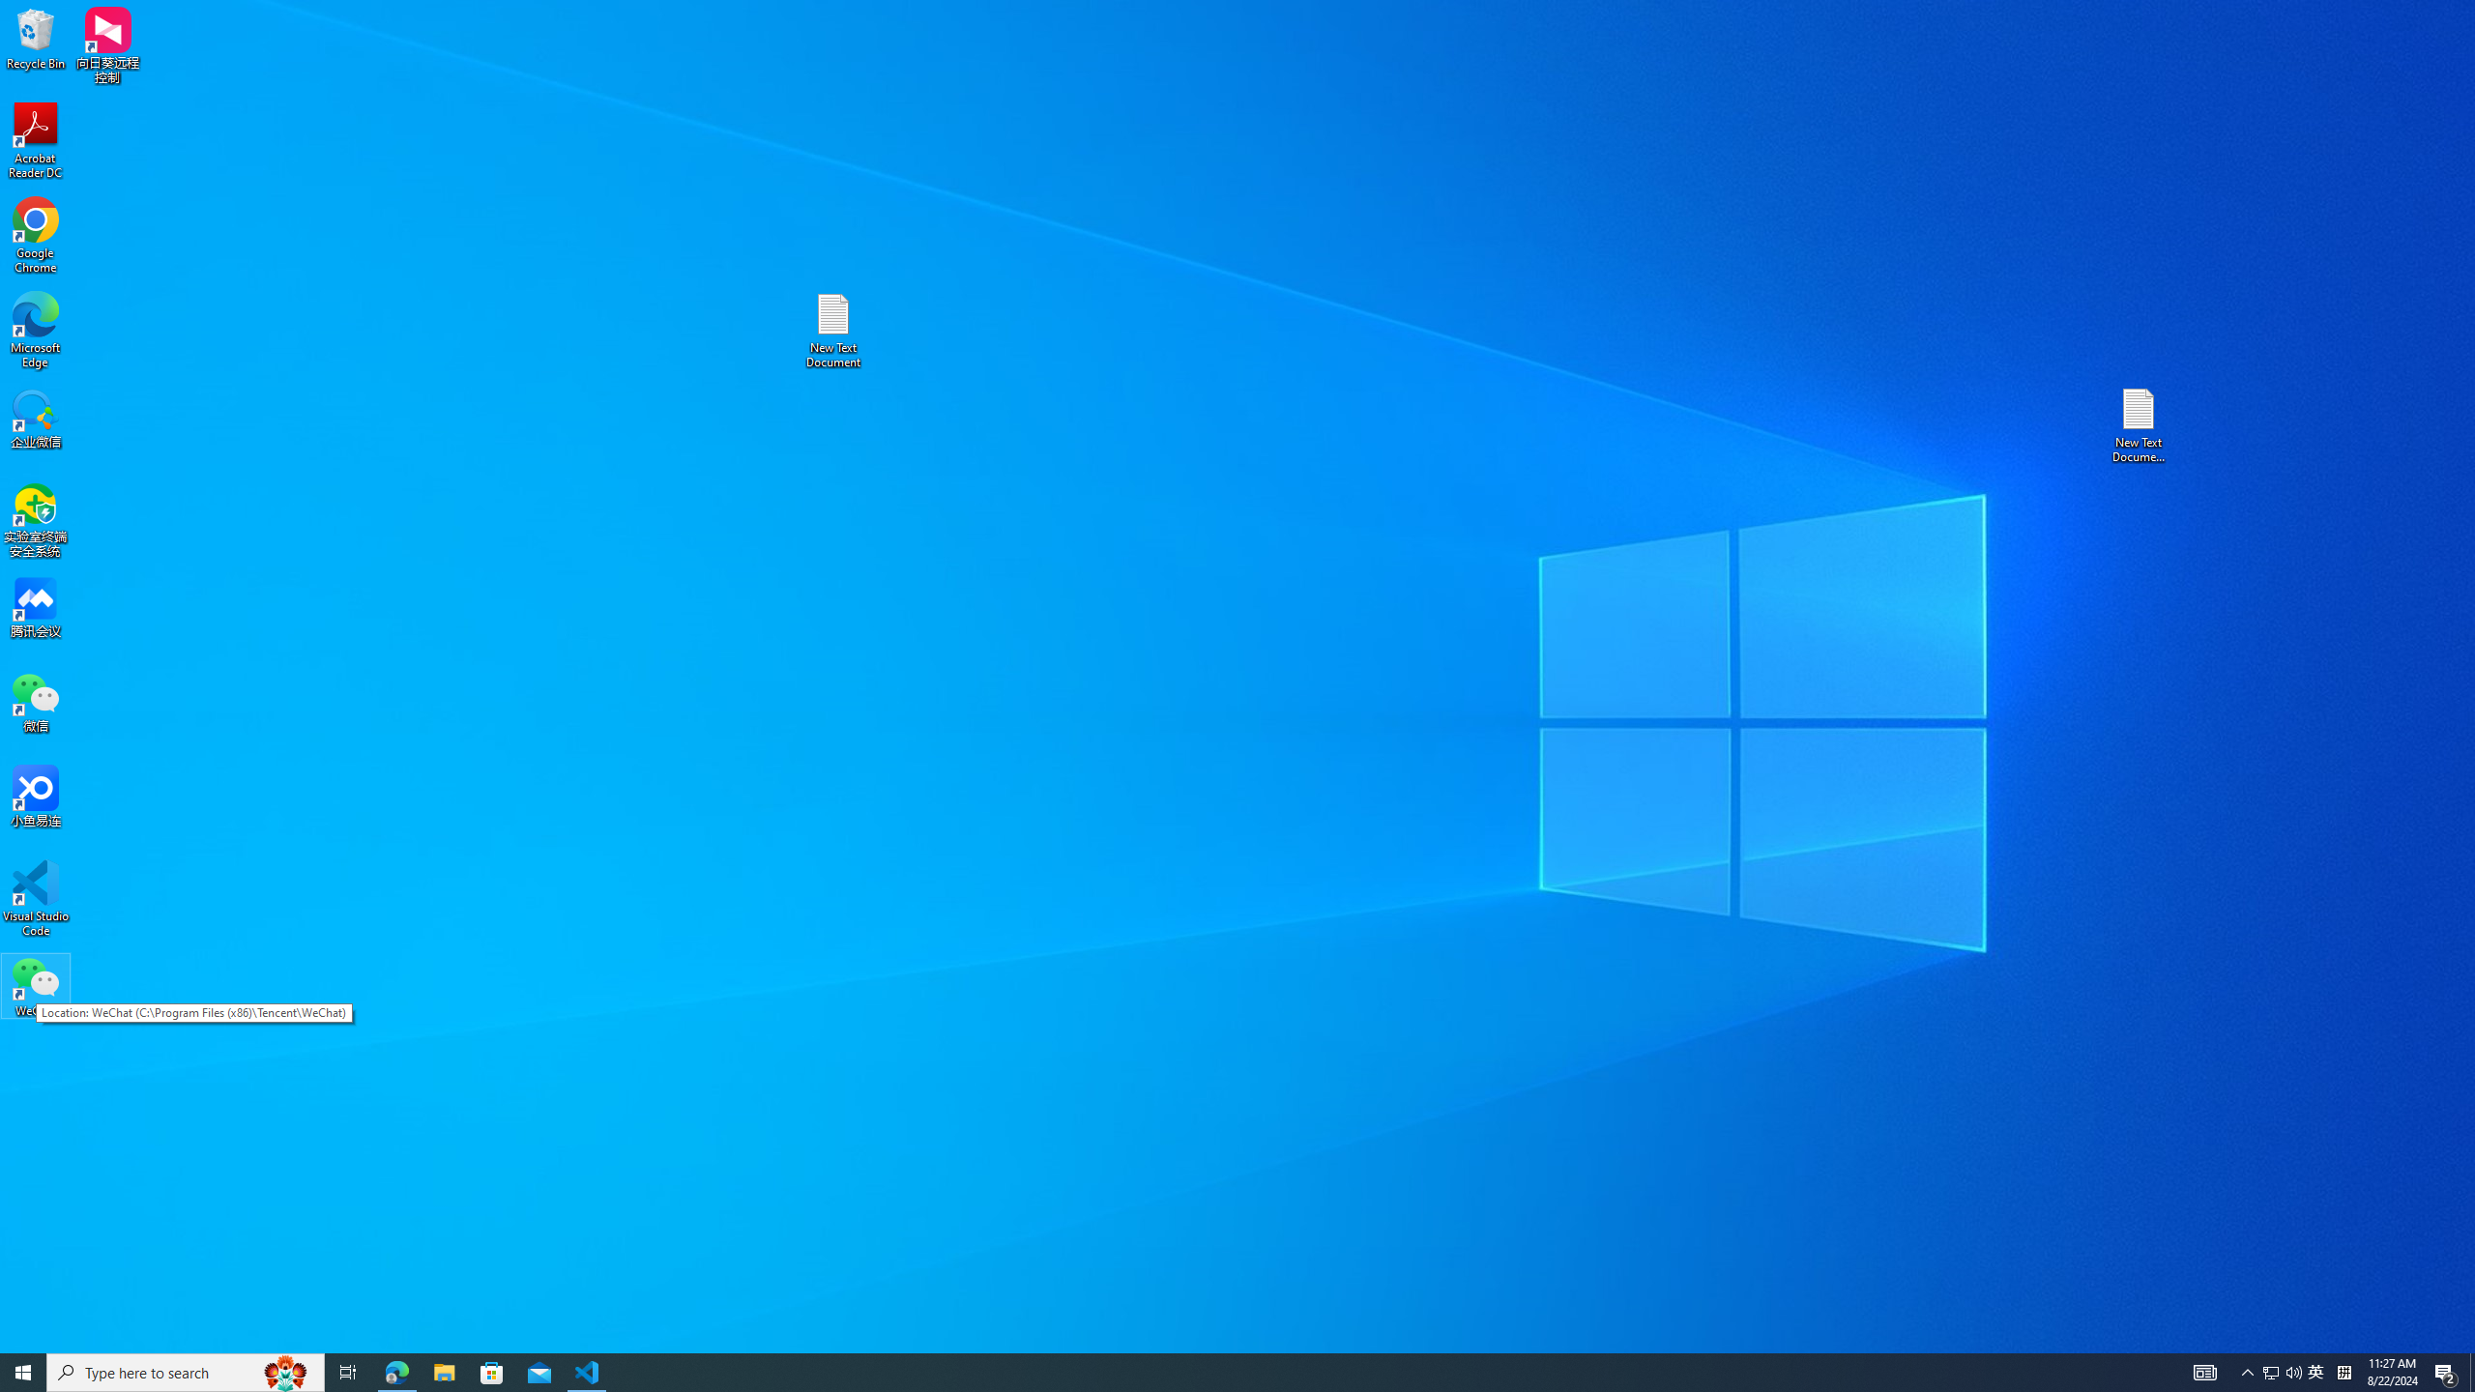  What do you see at coordinates (348, 1373) in the screenshot?
I see `Task View` at bounding box center [348, 1373].